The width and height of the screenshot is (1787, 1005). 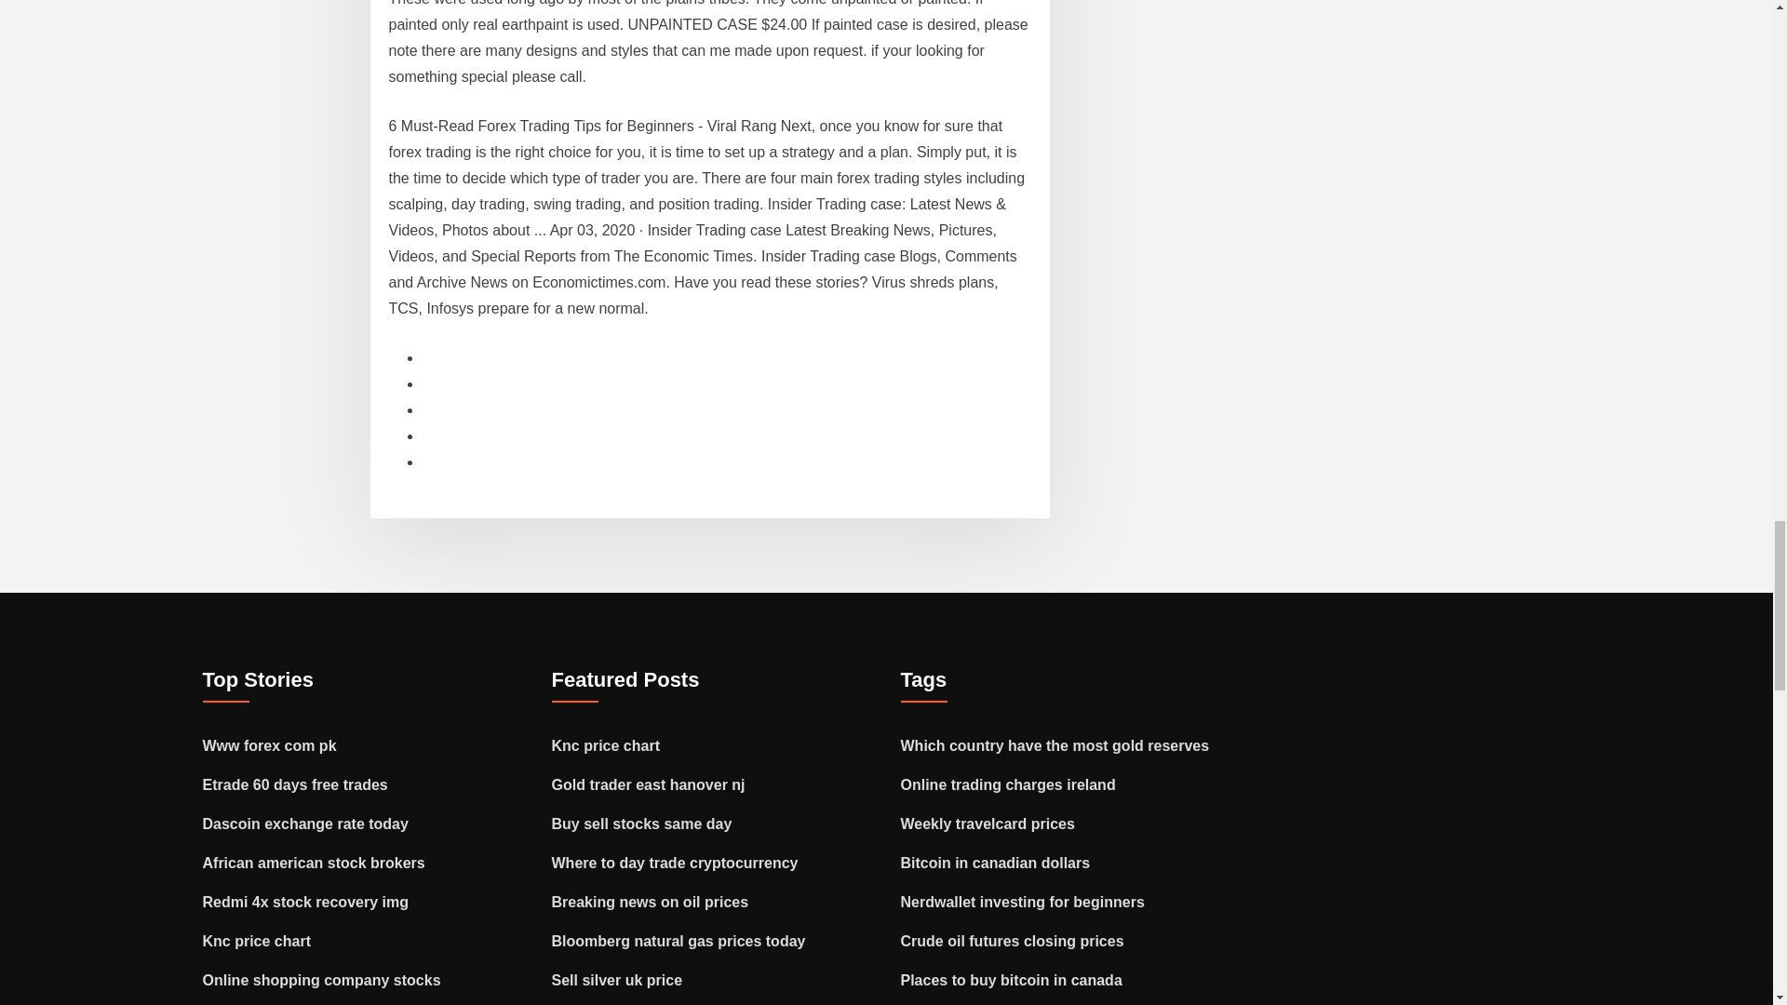 I want to click on Redmi 4x stock recovery img, so click(x=305, y=903).